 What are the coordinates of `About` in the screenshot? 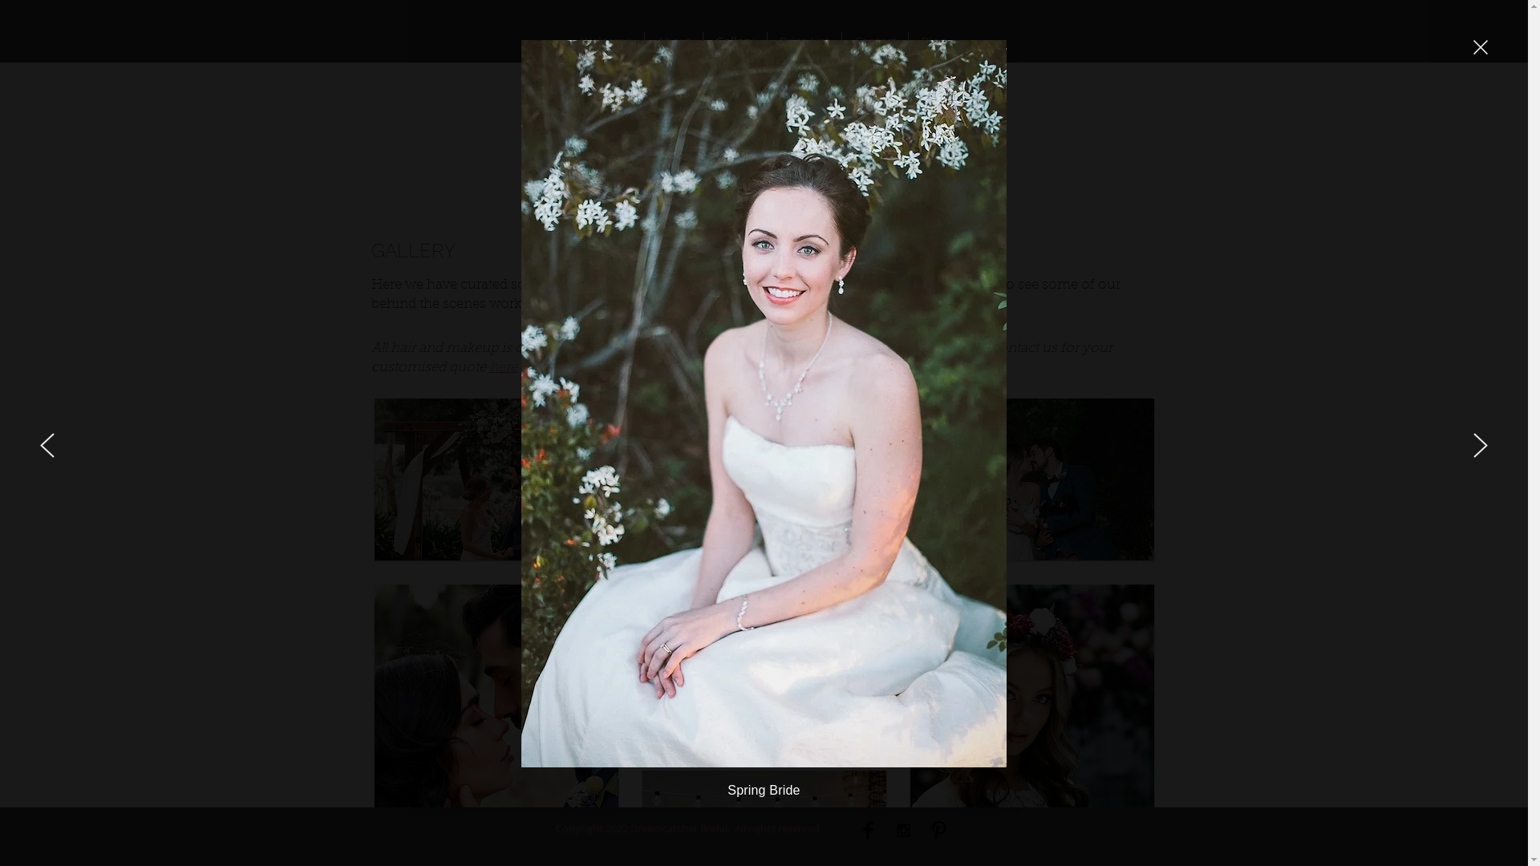 It's located at (674, 41).